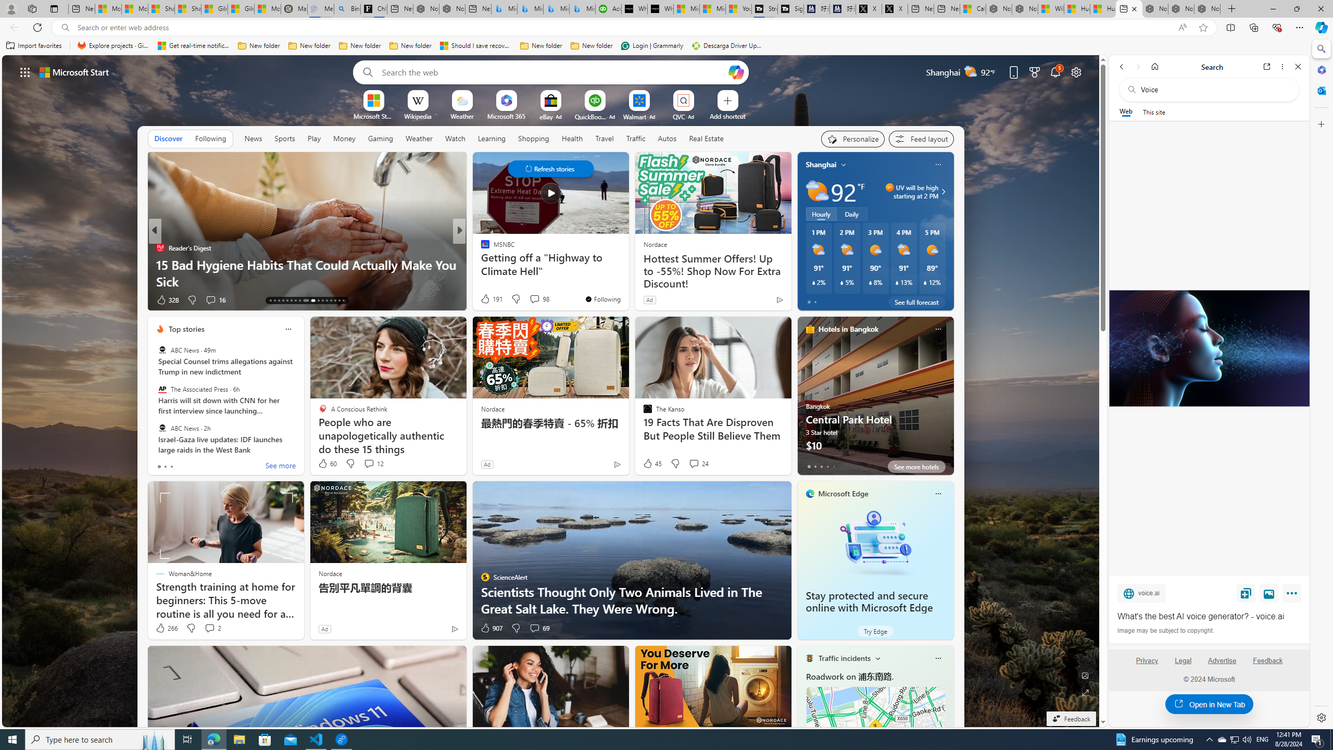 The height and width of the screenshot is (750, 1333). Describe the element at coordinates (492, 139) in the screenshot. I see `Learning` at that location.